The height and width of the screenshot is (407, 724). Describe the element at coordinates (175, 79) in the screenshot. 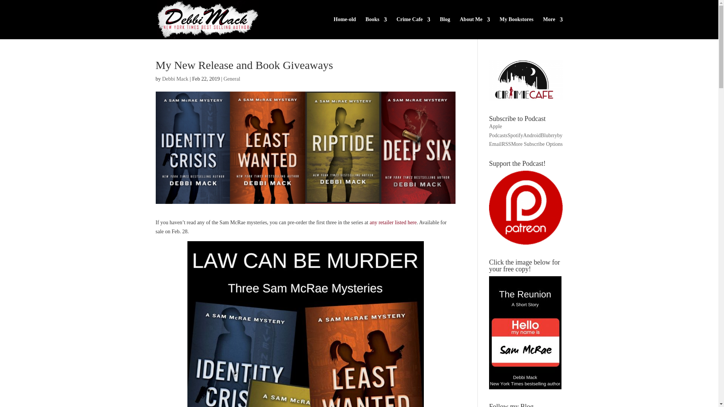

I see `Posts by Debbi Mack` at that location.